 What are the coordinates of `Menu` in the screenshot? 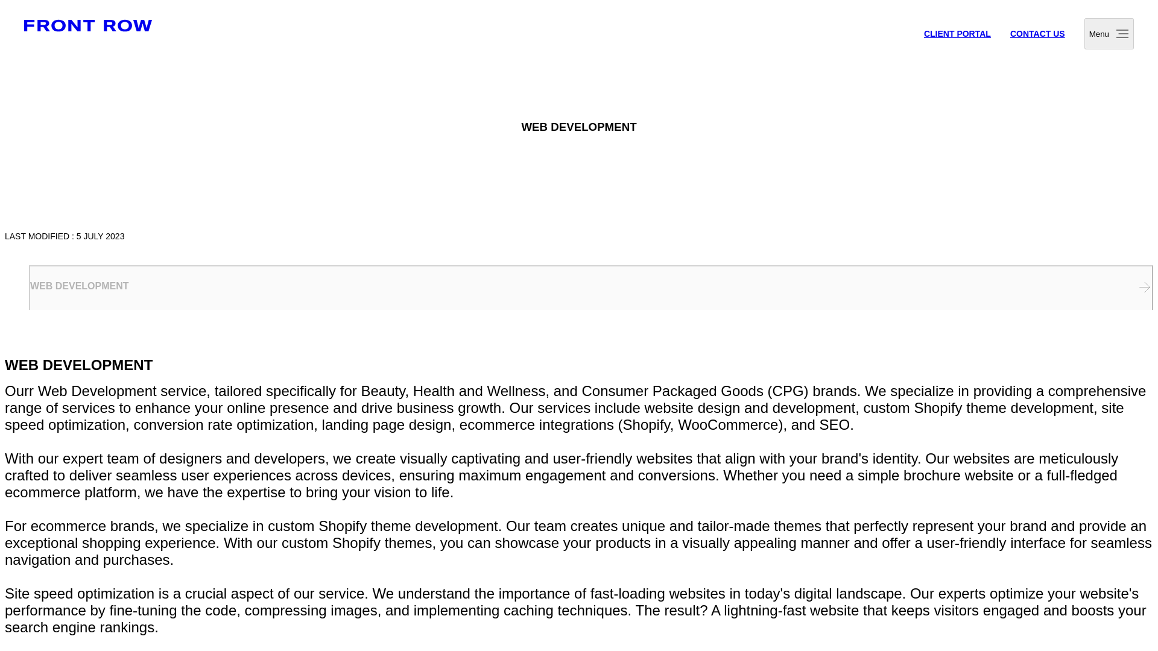 It's located at (1109, 34).